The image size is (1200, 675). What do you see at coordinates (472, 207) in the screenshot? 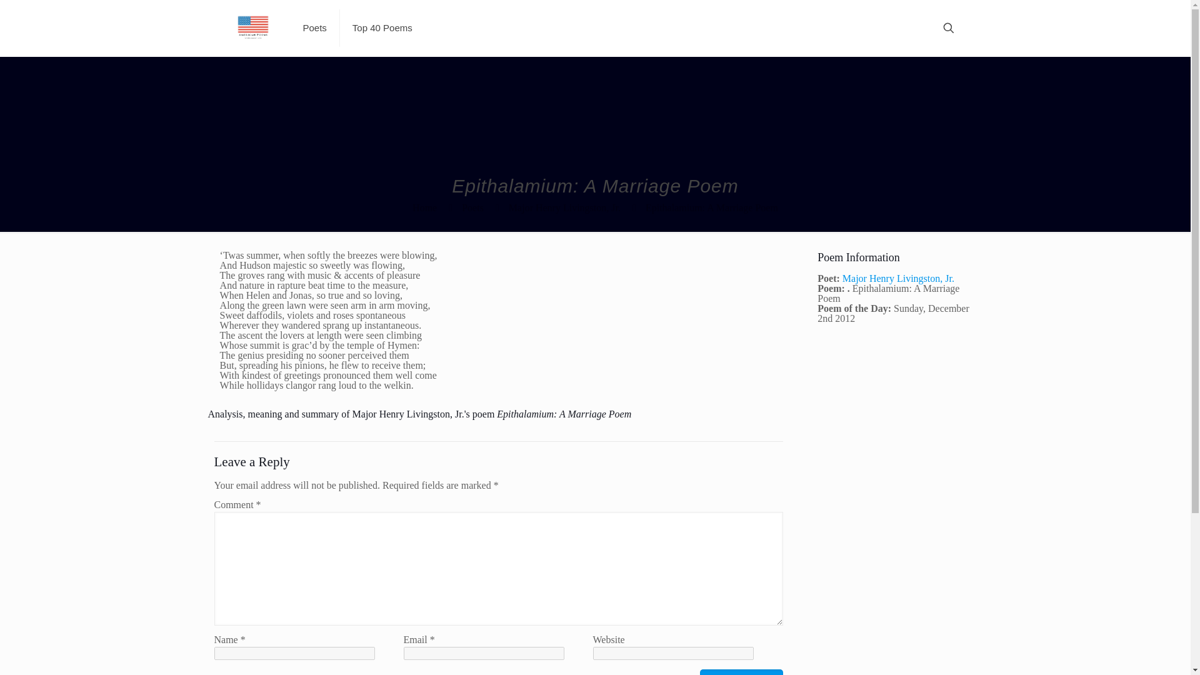
I see `Poets` at bounding box center [472, 207].